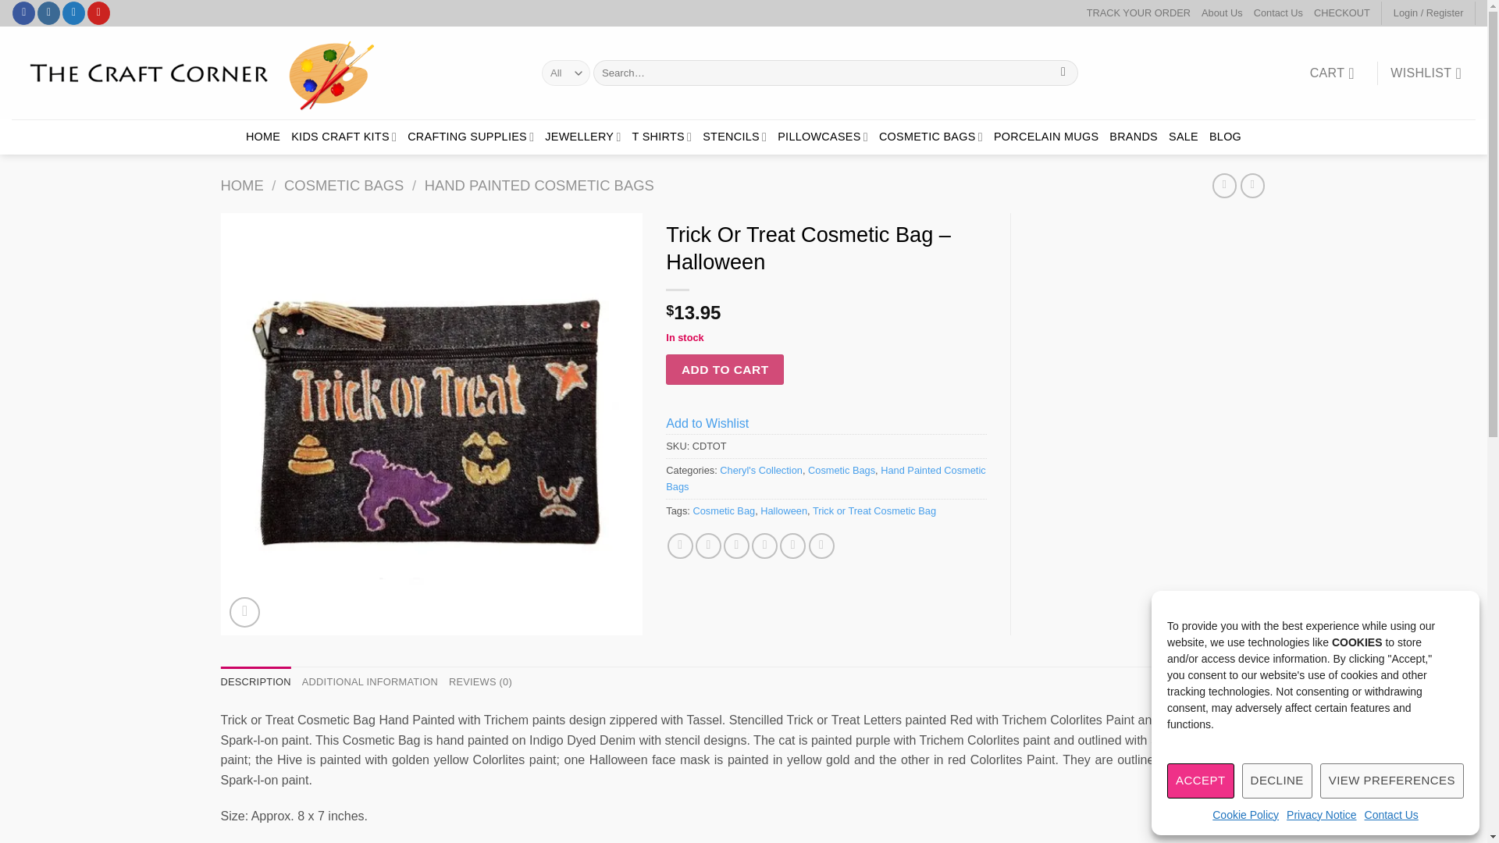 Image resolution: width=1499 pixels, height=843 pixels. What do you see at coordinates (1392, 781) in the screenshot?
I see `VIEW PREFERENCES` at bounding box center [1392, 781].